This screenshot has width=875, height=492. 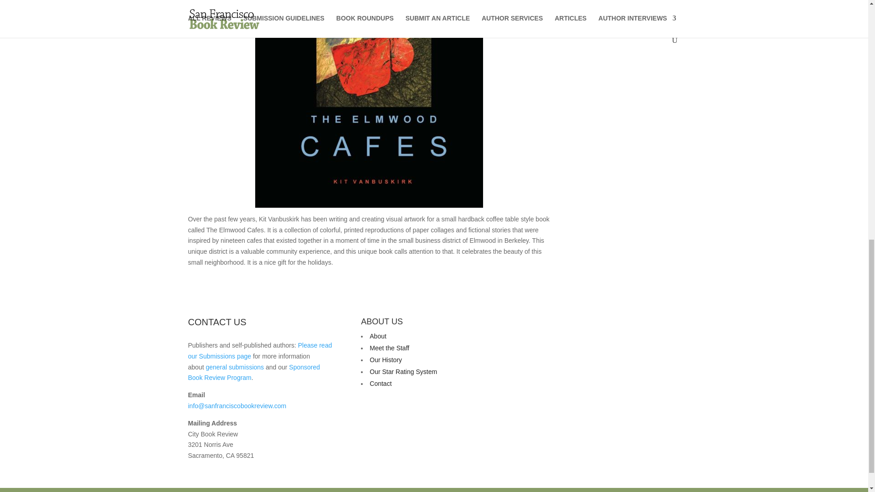 What do you see at coordinates (389, 348) in the screenshot?
I see `Meet the Staff` at bounding box center [389, 348].